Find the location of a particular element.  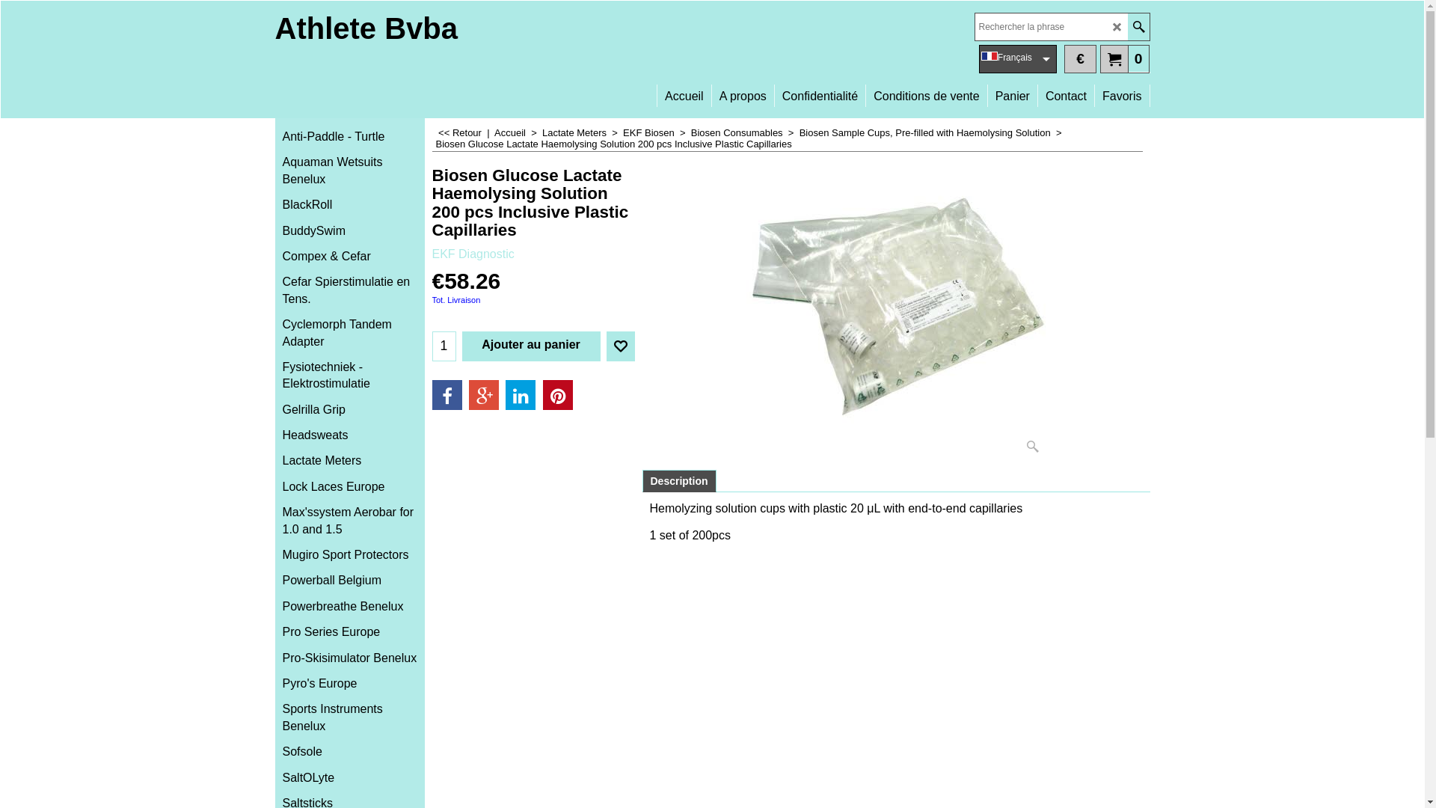

Tot. Livraison is located at coordinates (456, 300).